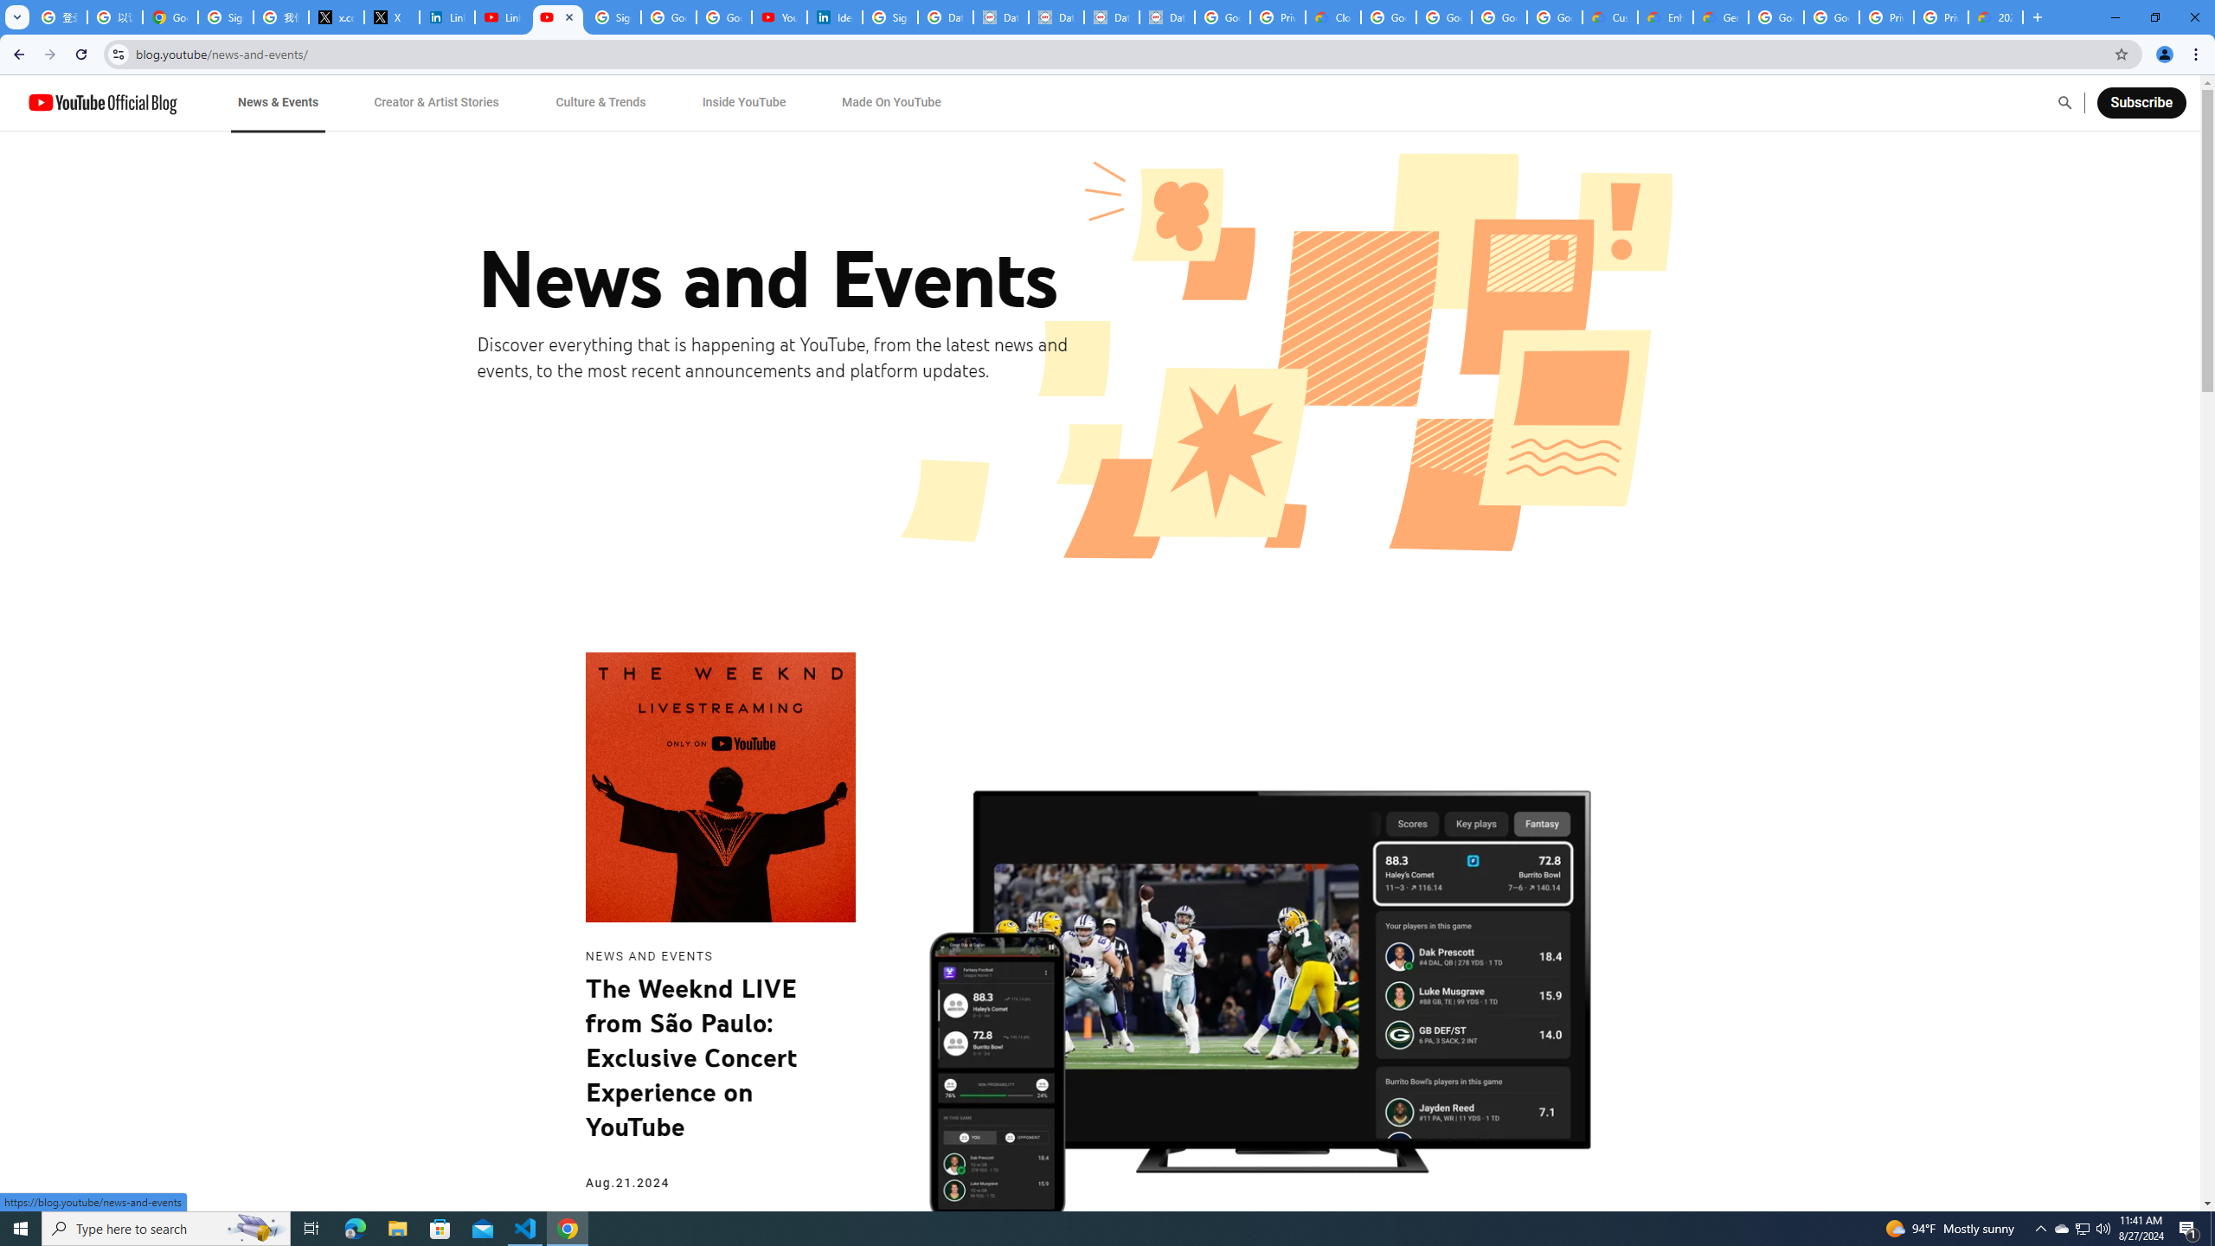 This screenshot has width=2215, height=1246. What do you see at coordinates (2141, 102) in the screenshot?
I see `Subscribe` at bounding box center [2141, 102].